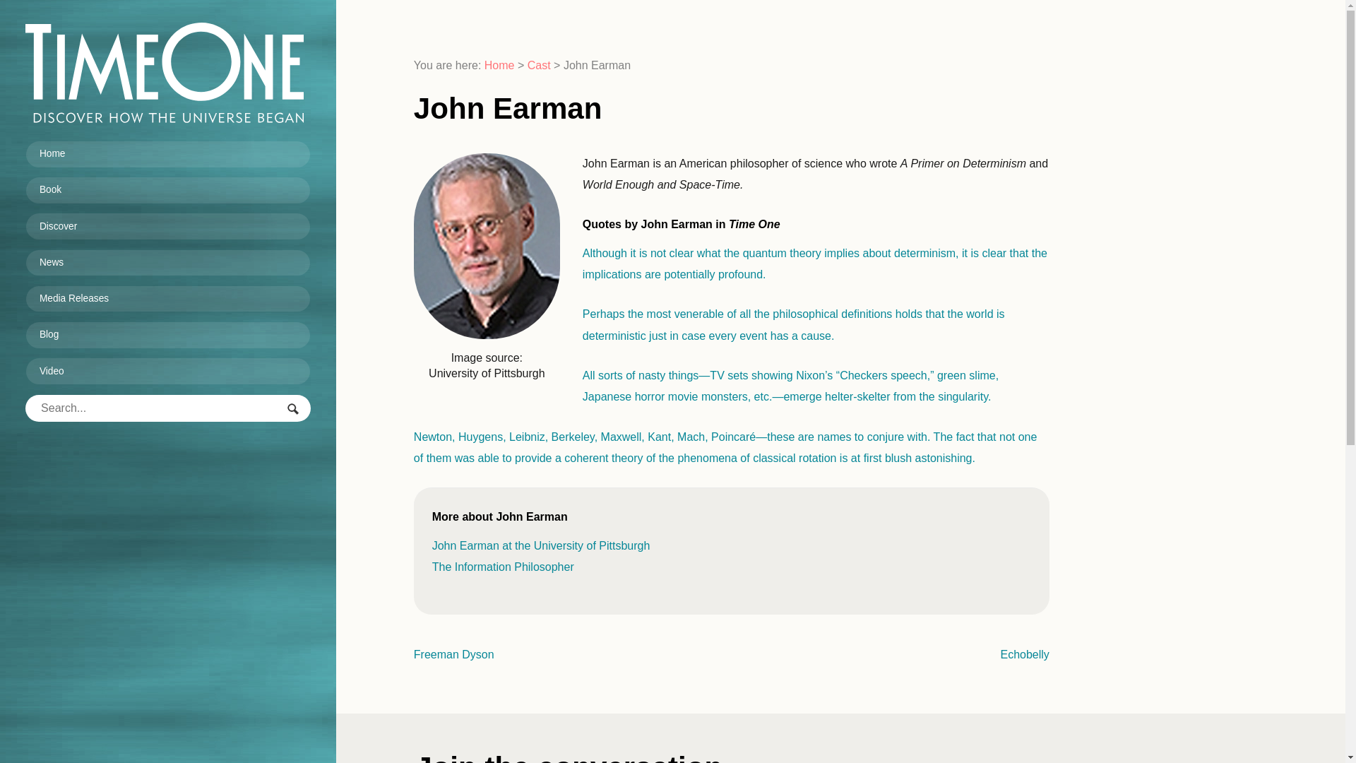 This screenshot has height=763, width=1356. Describe the element at coordinates (1024, 654) in the screenshot. I see `Echobelly` at that location.